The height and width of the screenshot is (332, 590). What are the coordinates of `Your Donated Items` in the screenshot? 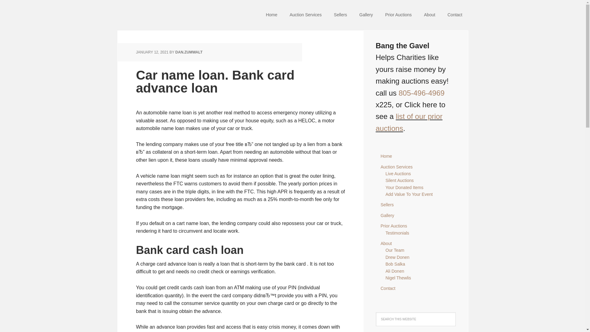 It's located at (404, 187).